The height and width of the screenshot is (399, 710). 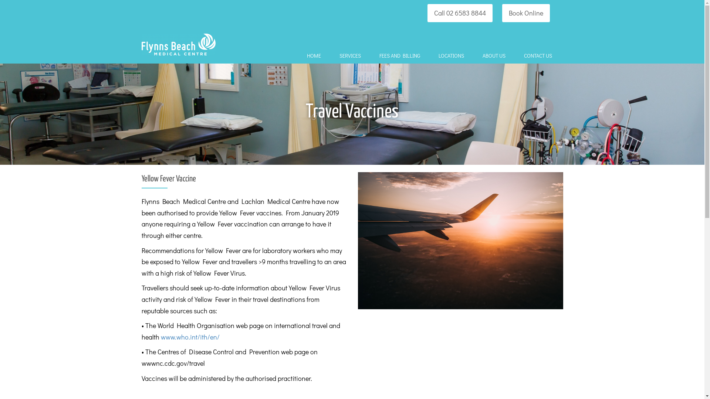 I want to click on Call 02 6583 8844, so click(x=460, y=13).